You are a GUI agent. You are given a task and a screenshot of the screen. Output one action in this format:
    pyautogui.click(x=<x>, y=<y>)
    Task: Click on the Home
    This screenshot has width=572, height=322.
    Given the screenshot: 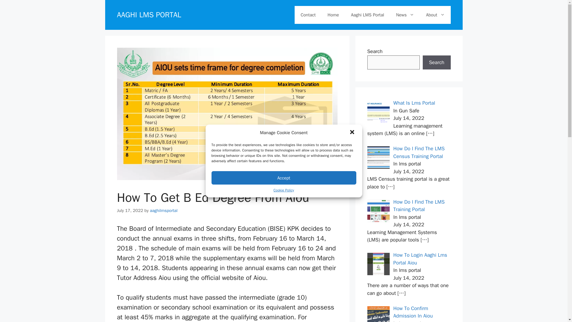 What is the action you would take?
    pyautogui.click(x=333, y=15)
    